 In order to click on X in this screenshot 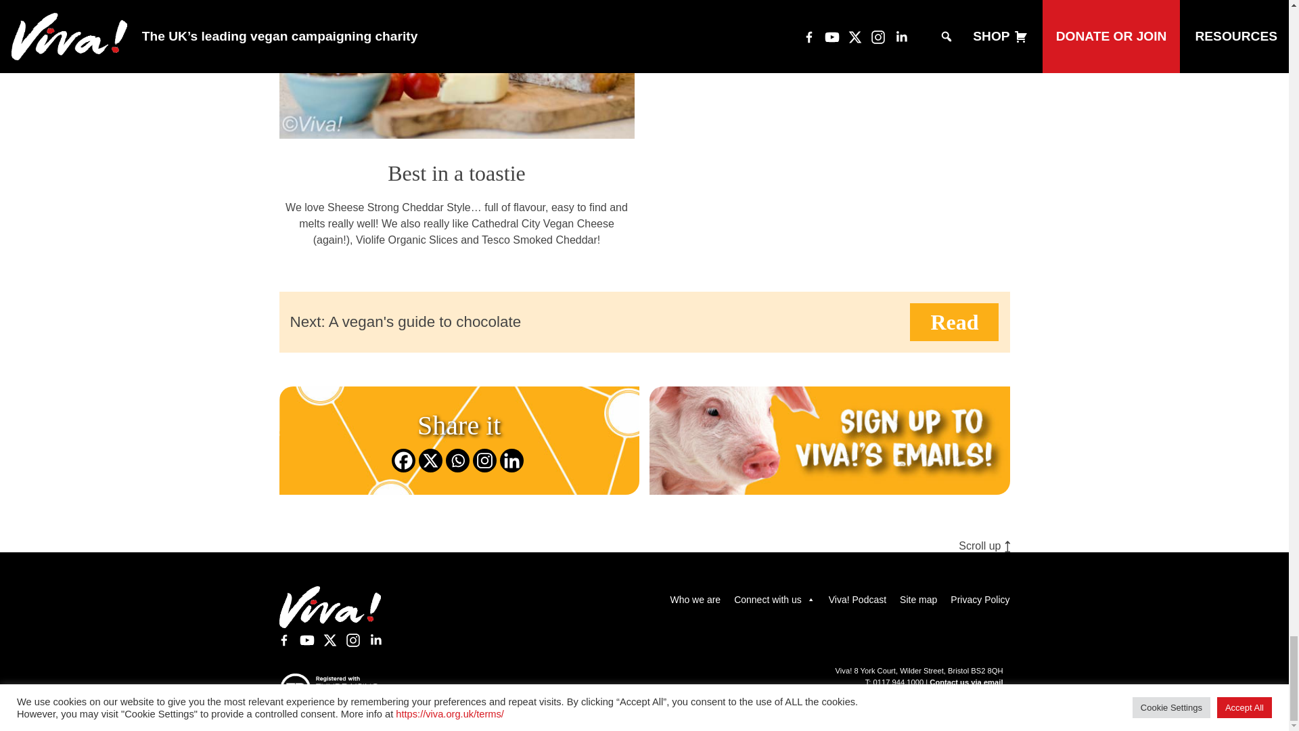, I will do `click(430, 460)`.